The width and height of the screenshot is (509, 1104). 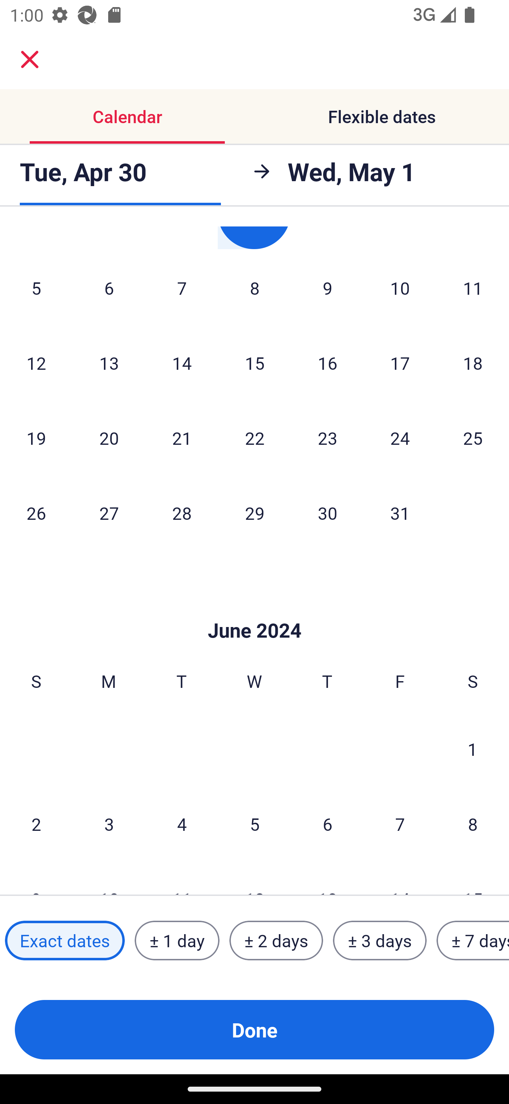 I want to click on Flexible dates, so click(x=382, y=116).